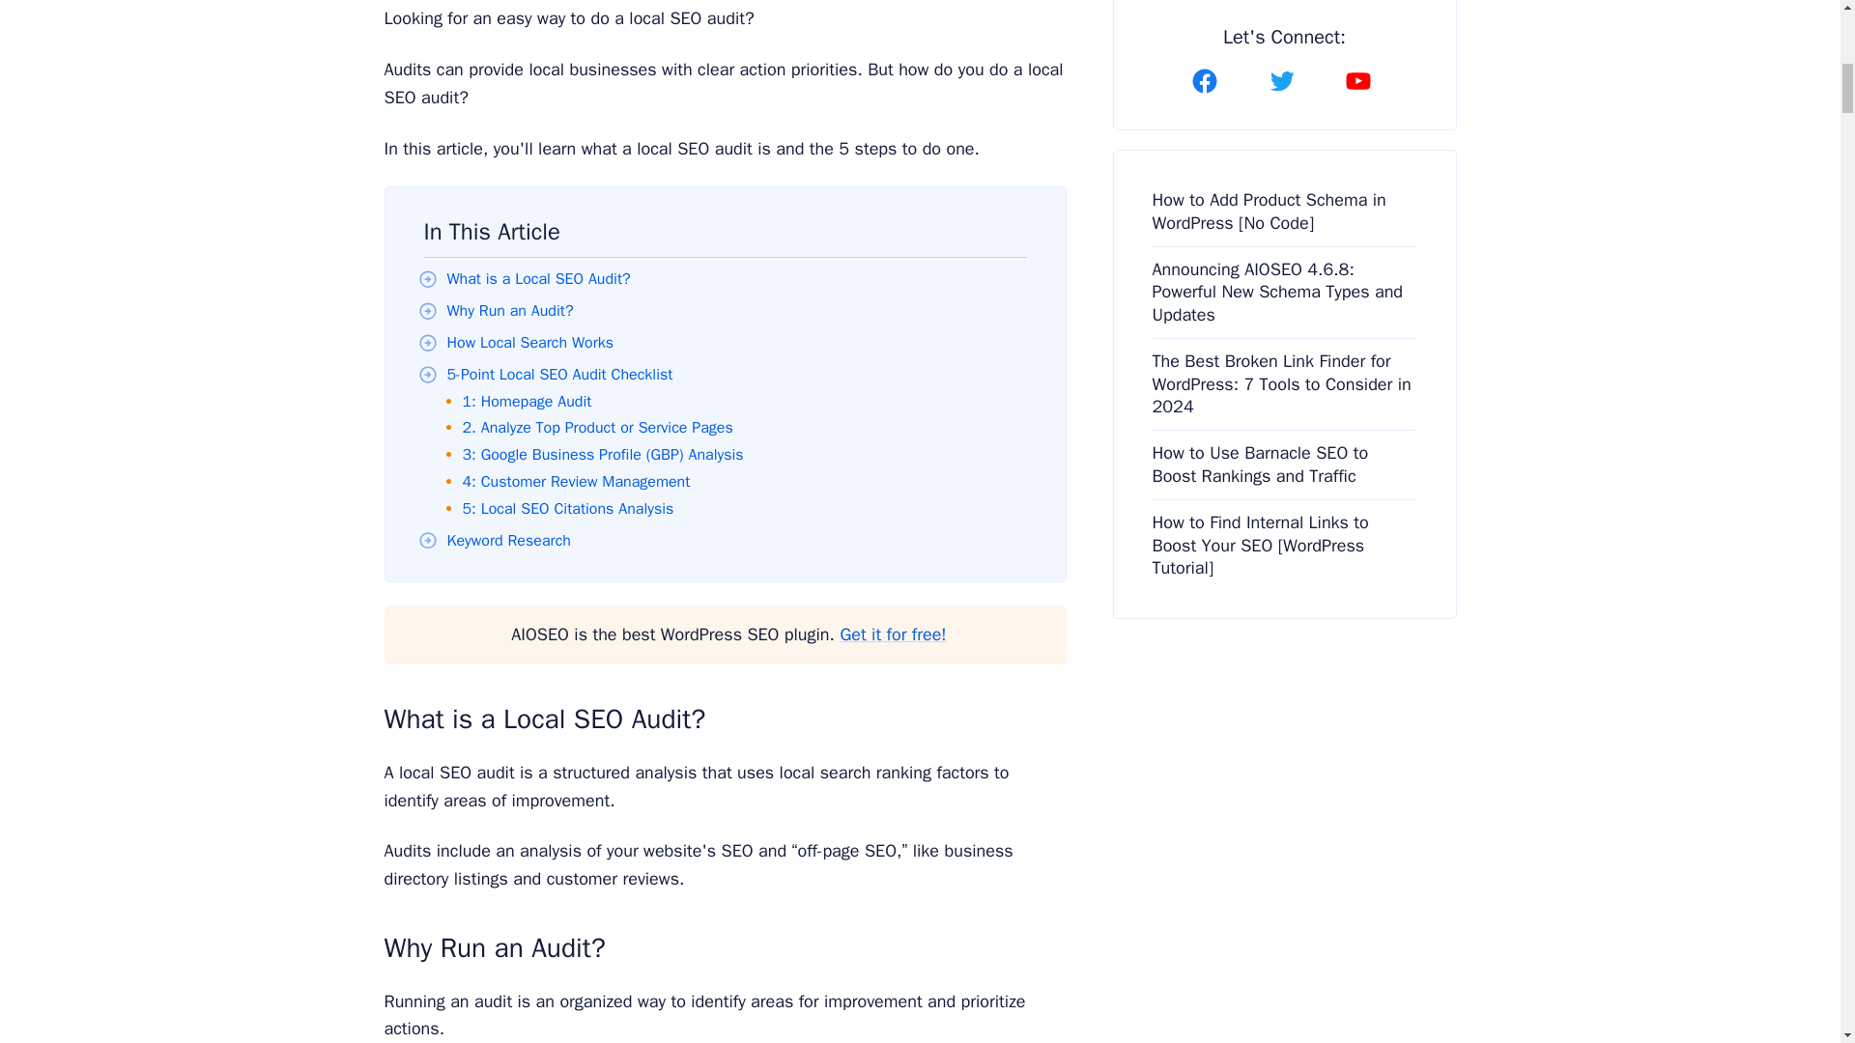 This screenshot has width=1855, height=1043. What do you see at coordinates (538, 278) in the screenshot?
I see `What is a Local SEO Audit?` at bounding box center [538, 278].